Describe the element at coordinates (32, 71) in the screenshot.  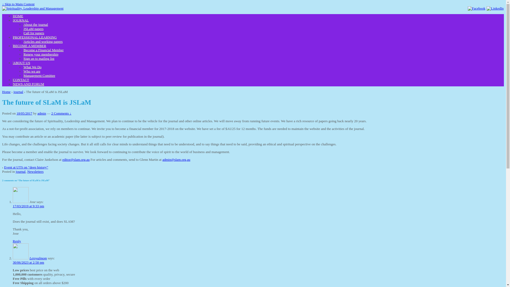
I see `Who we are` at that location.